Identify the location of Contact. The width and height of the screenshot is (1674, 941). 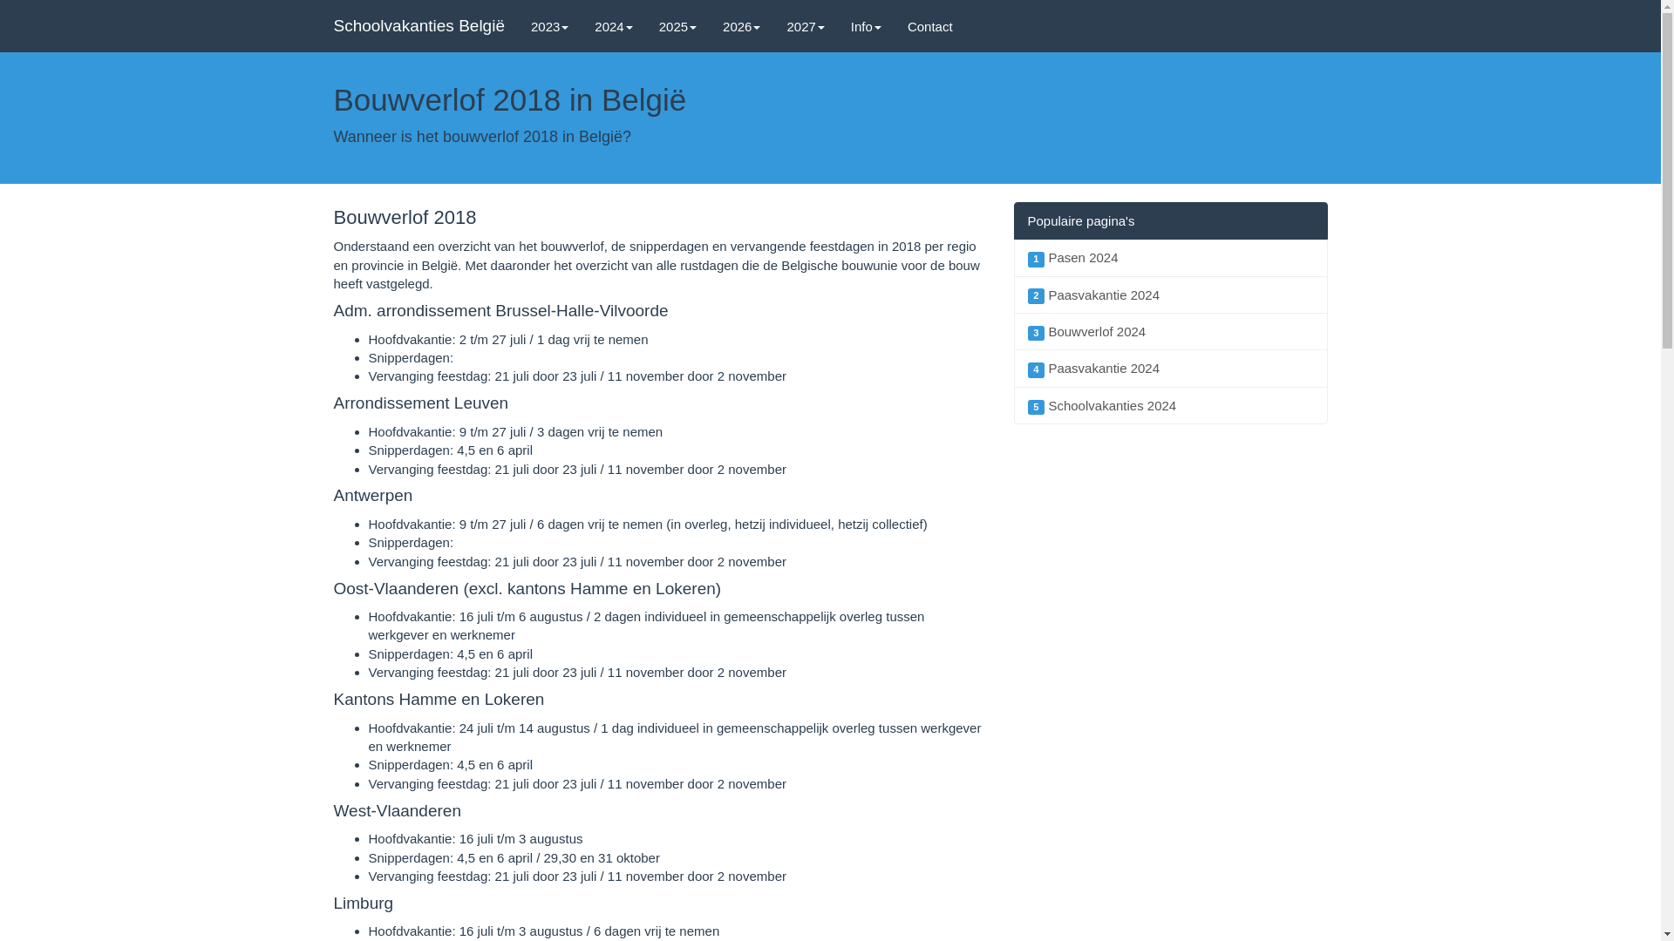
(930, 26).